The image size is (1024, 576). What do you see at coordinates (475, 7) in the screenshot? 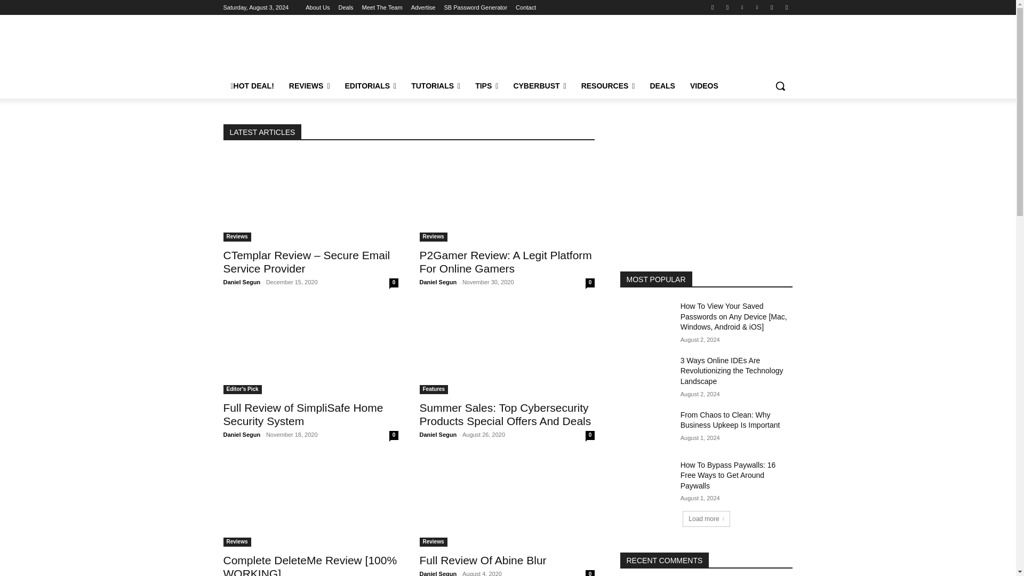
I see `SB Password Generator` at bounding box center [475, 7].